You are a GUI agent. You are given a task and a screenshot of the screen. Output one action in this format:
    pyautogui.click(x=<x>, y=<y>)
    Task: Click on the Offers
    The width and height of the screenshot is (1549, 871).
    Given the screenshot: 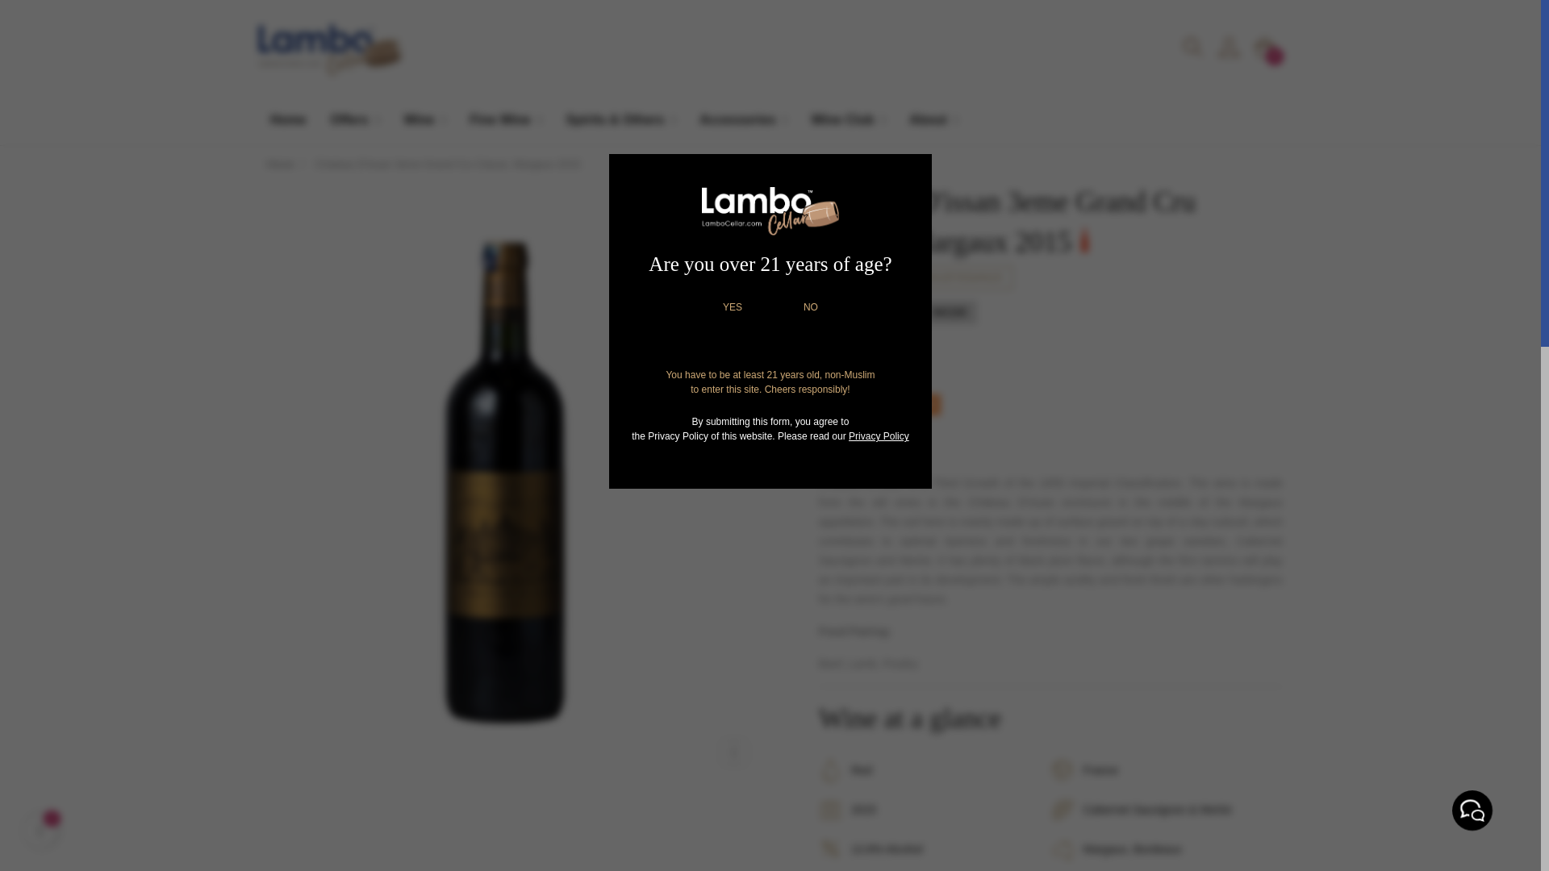 What is the action you would take?
    pyautogui.click(x=354, y=120)
    